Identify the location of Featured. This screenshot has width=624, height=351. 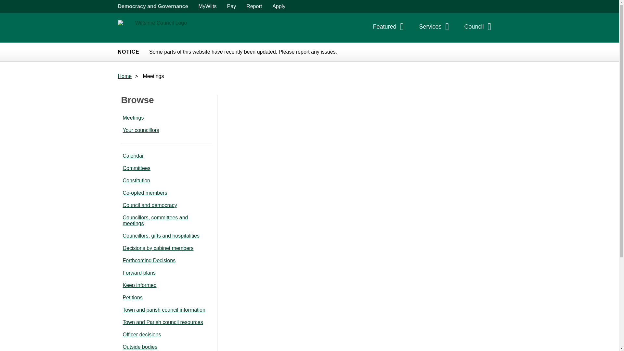
(390, 28).